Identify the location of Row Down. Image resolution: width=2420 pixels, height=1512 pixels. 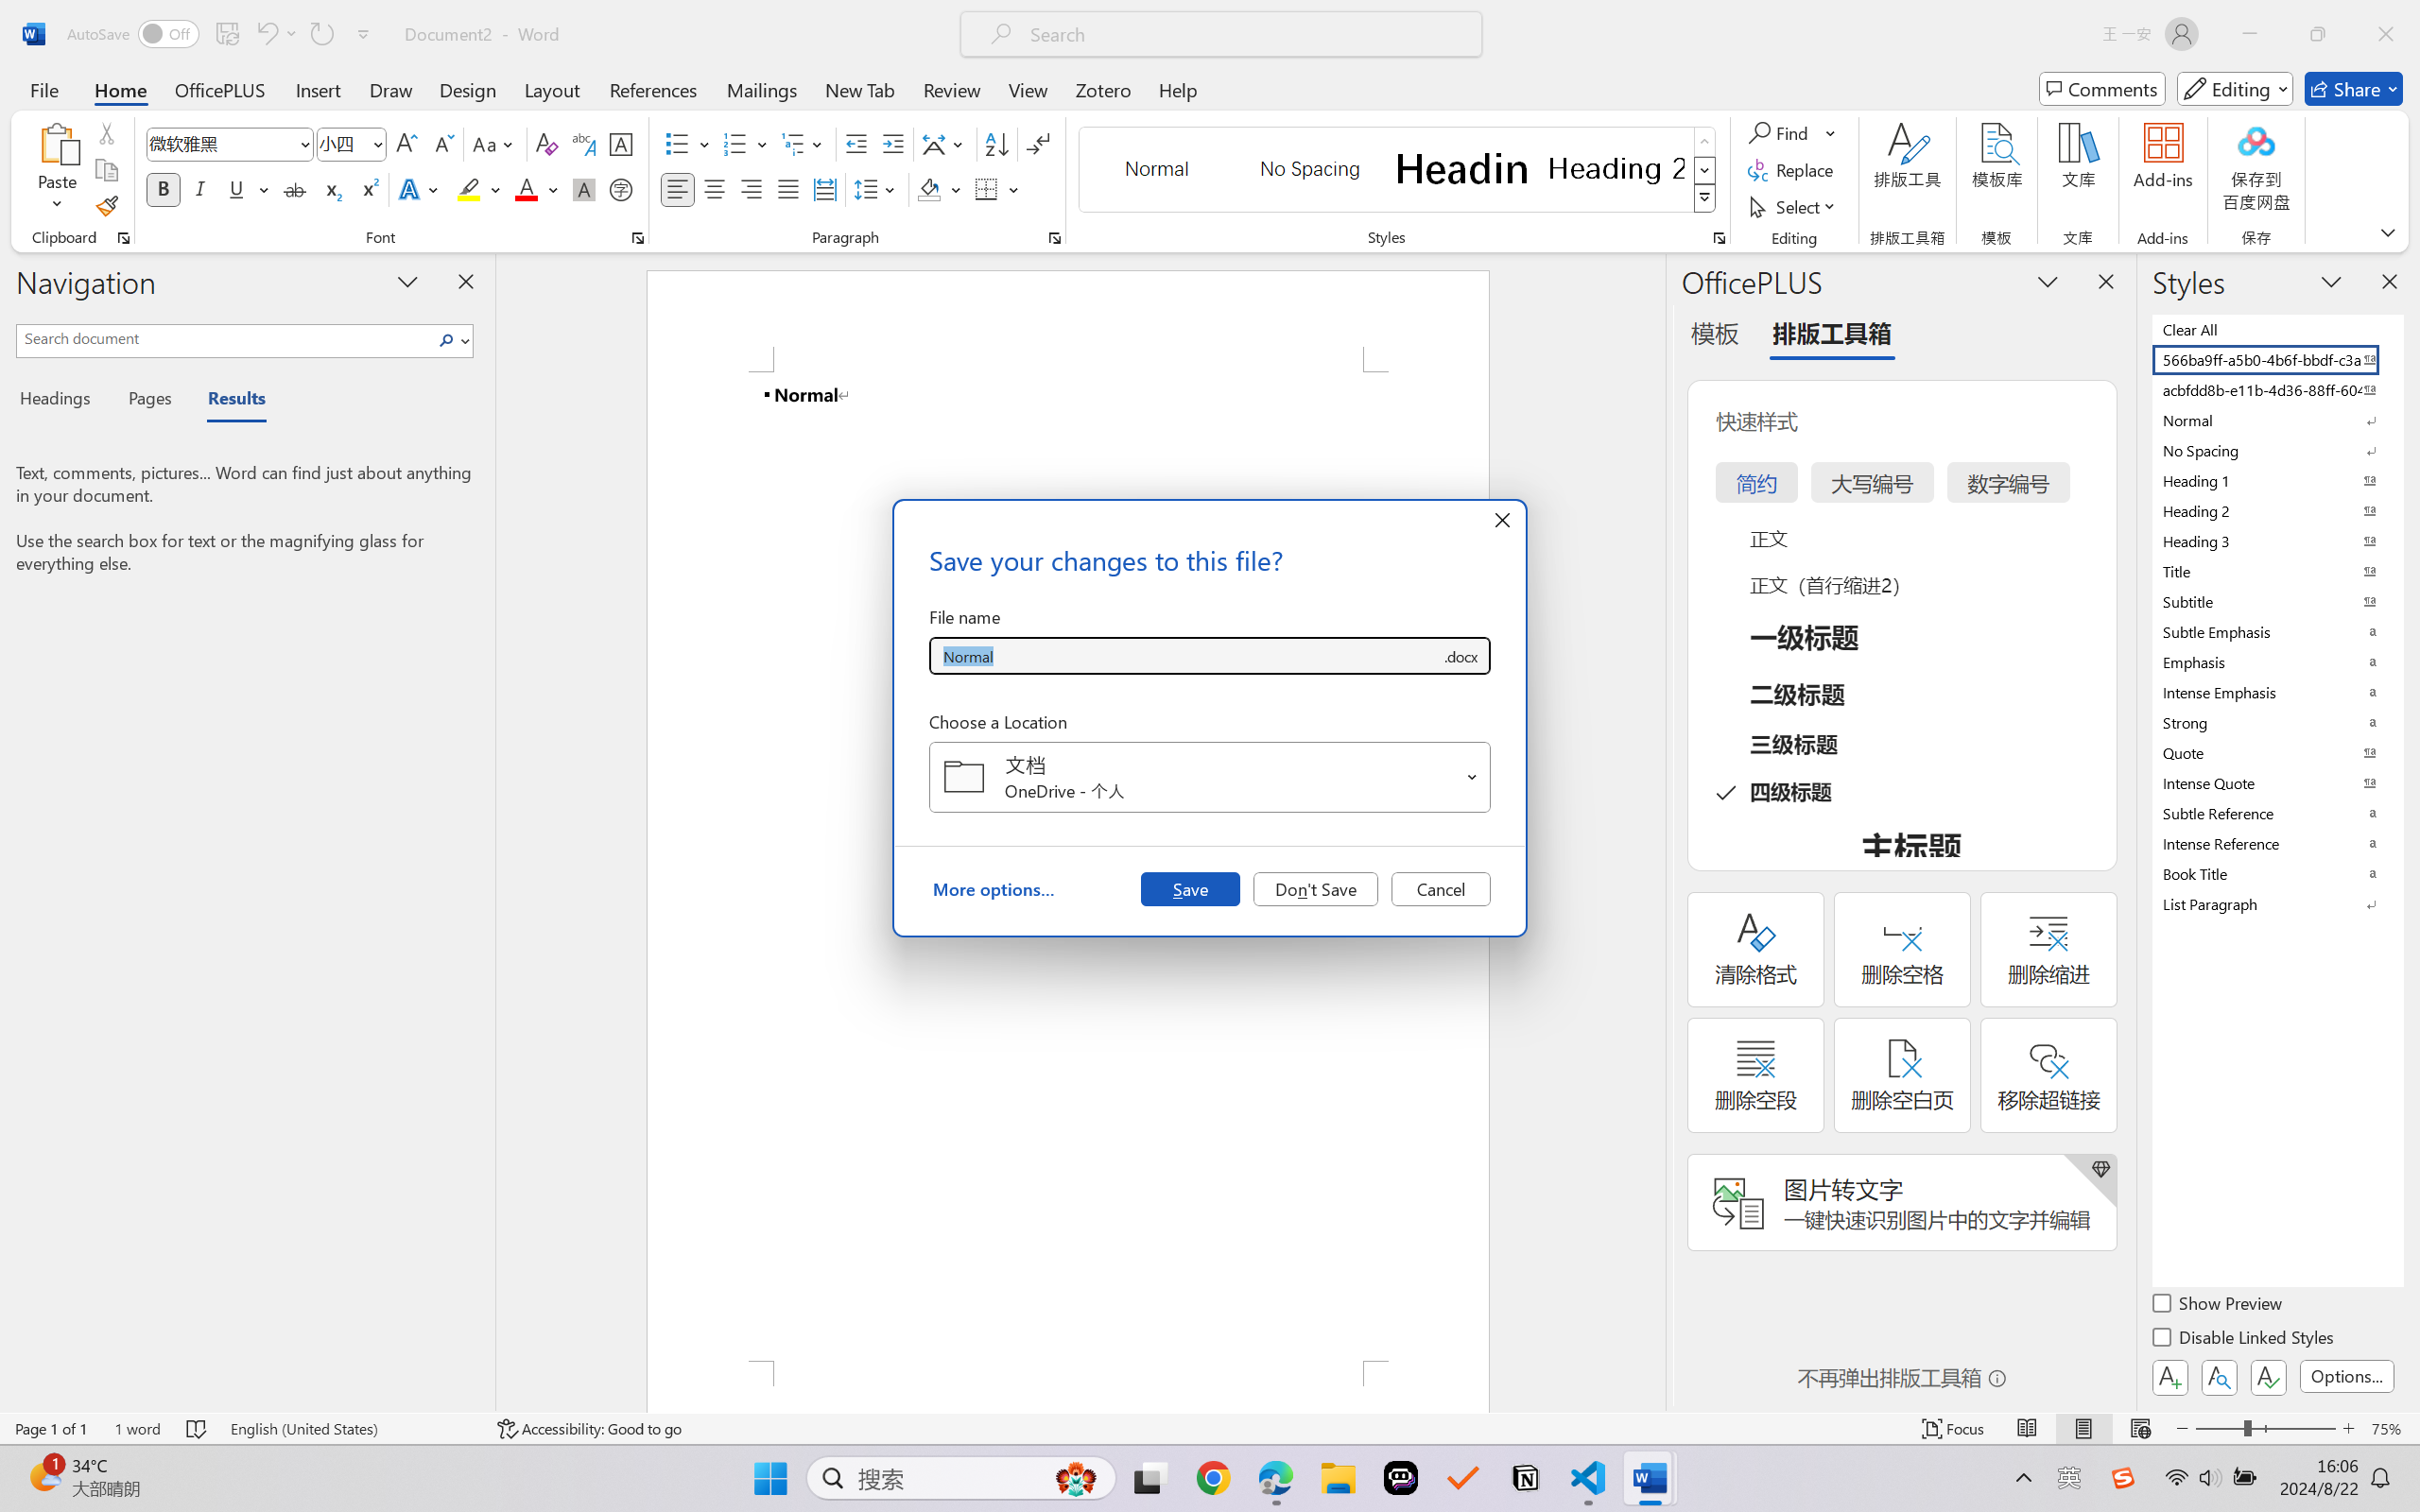
(1705, 170).